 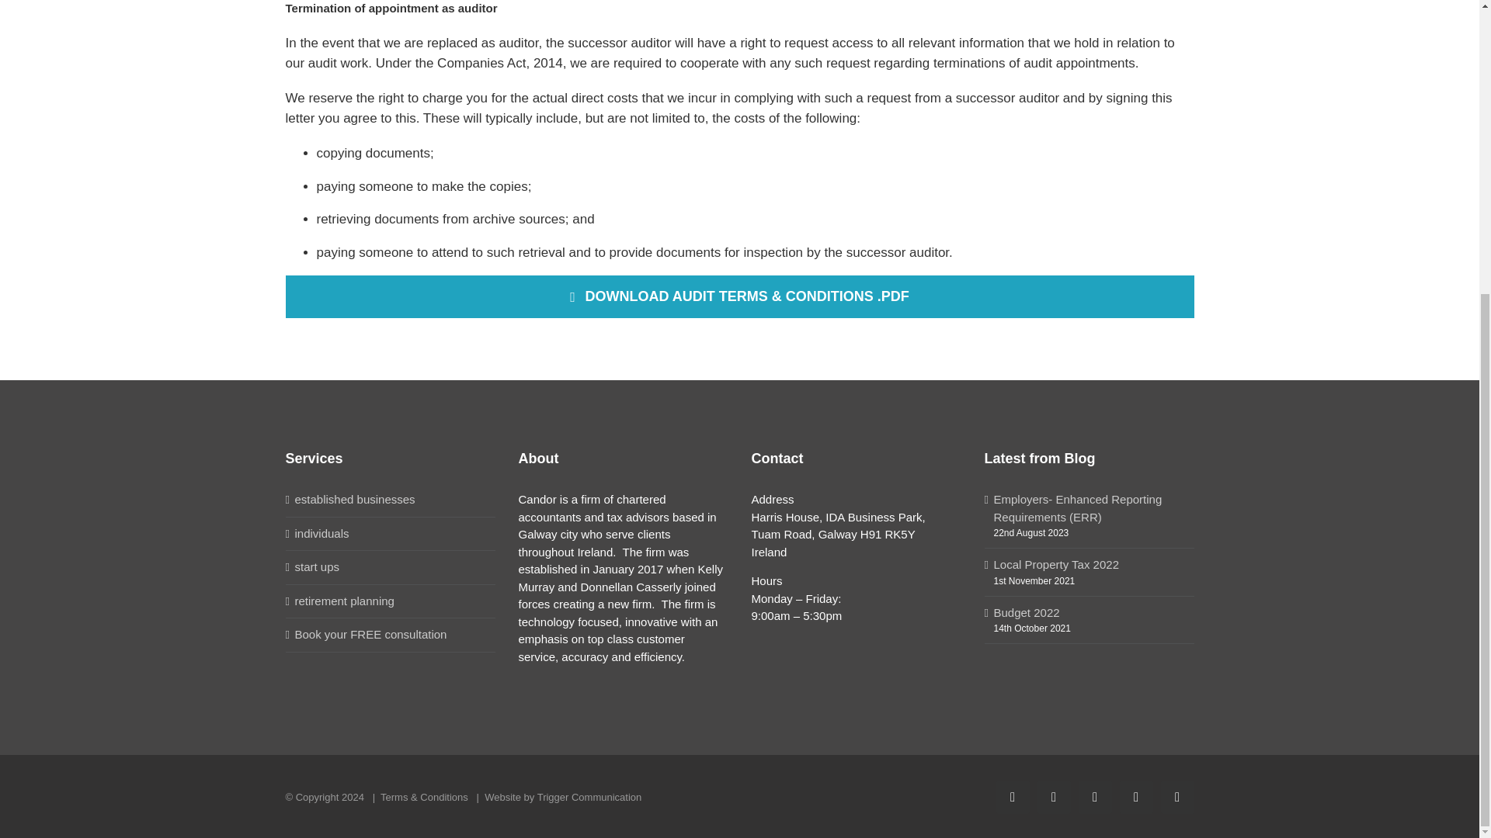 I want to click on YouTube, so click(x=1176, y=796).